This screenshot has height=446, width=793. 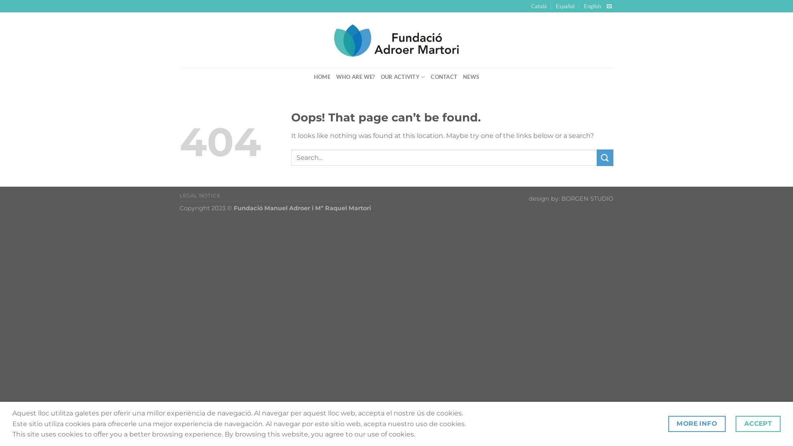 What do you see at coordinates (697, 424) in the screenshot?
I see `MORE INFO` at bounding box center [697, 424].